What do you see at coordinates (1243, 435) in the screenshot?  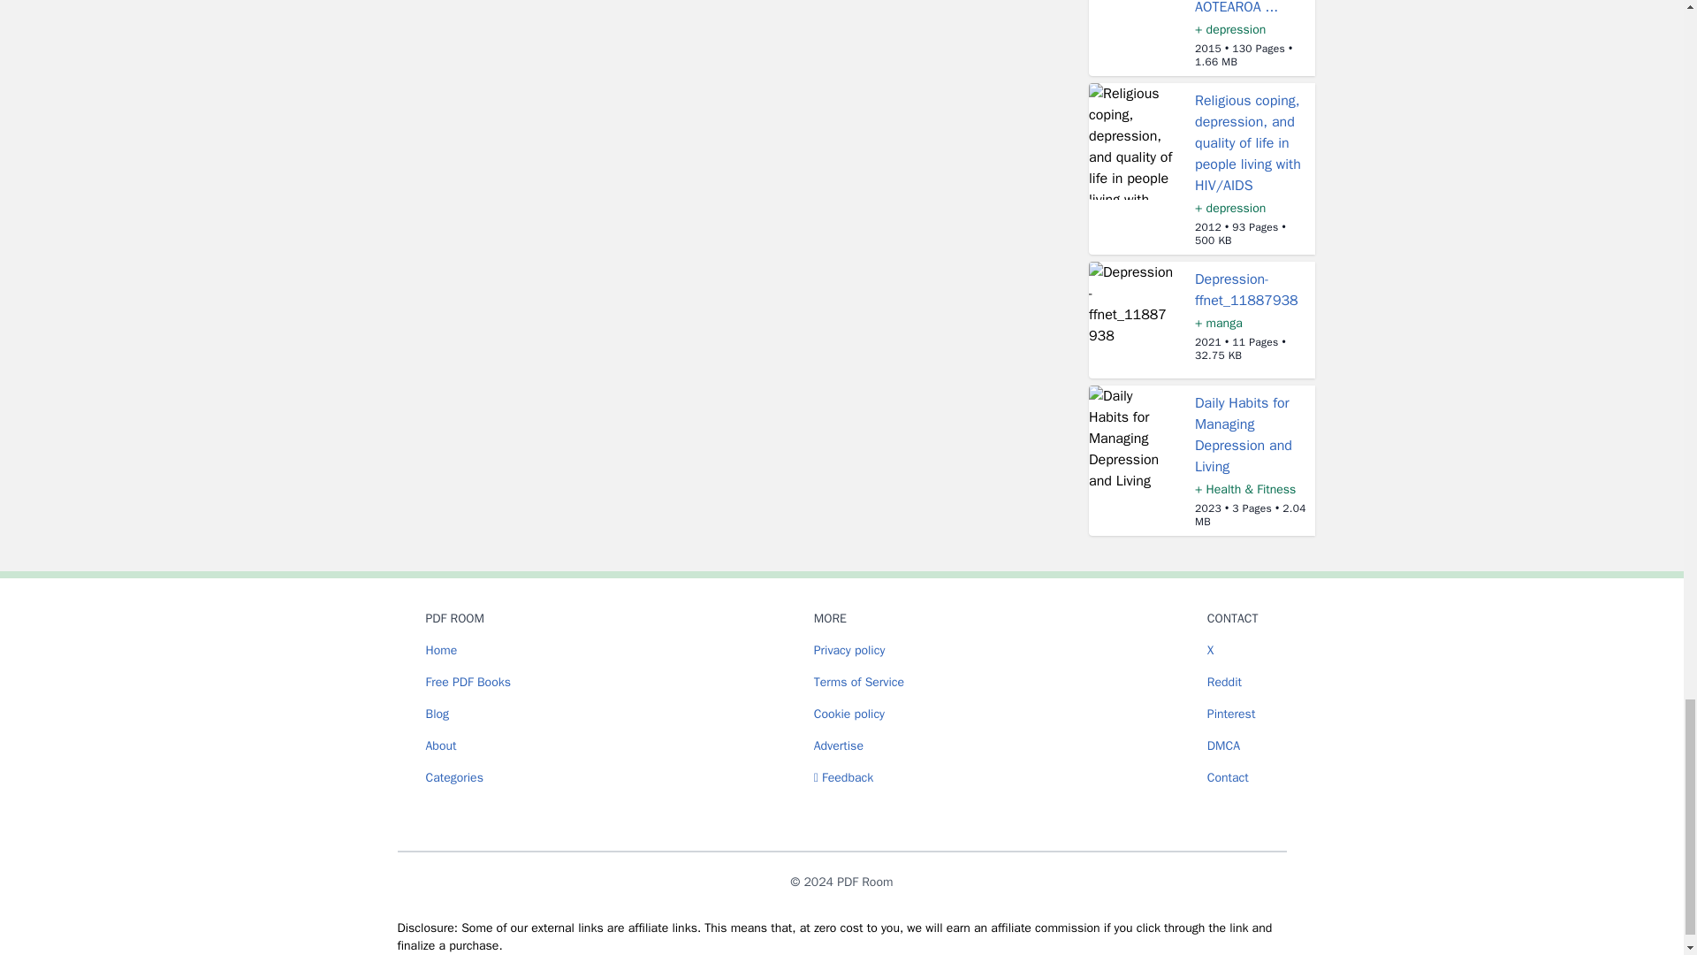 I see `Daily Habits for Managing Depression and Living` at bounding box center [1243, 435].